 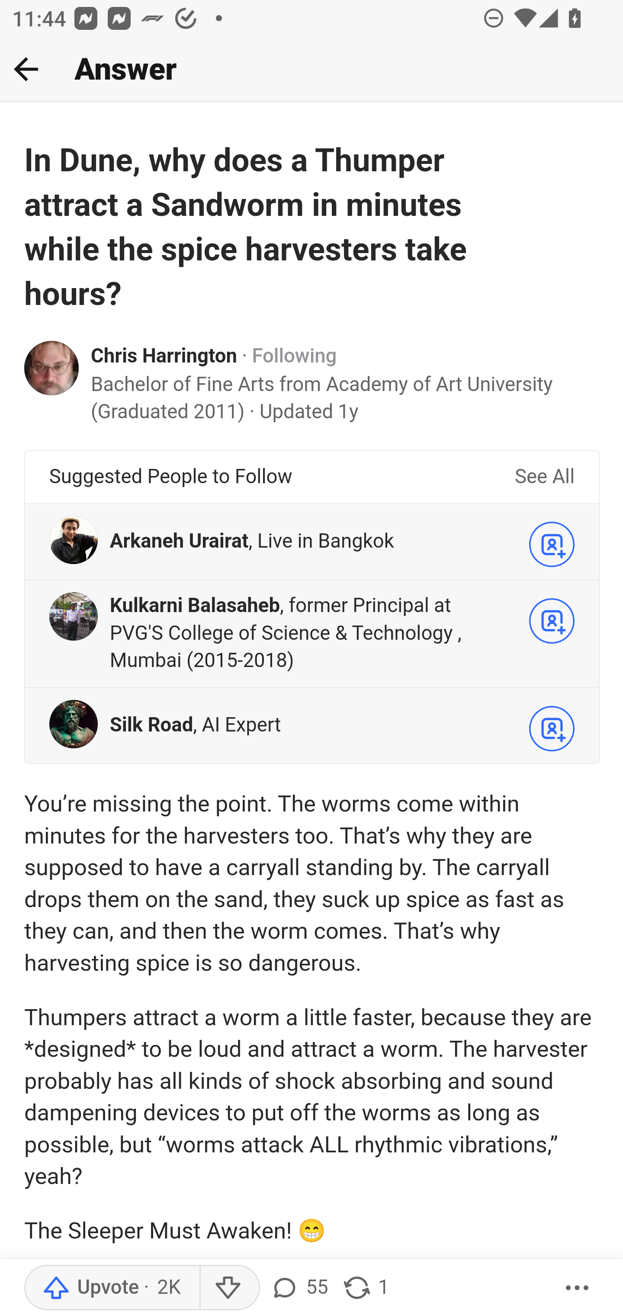 What do you see at coordinates (311, 70) in the screenshot?
I see `Me Home Search Add` at bounding box center [311, 70].